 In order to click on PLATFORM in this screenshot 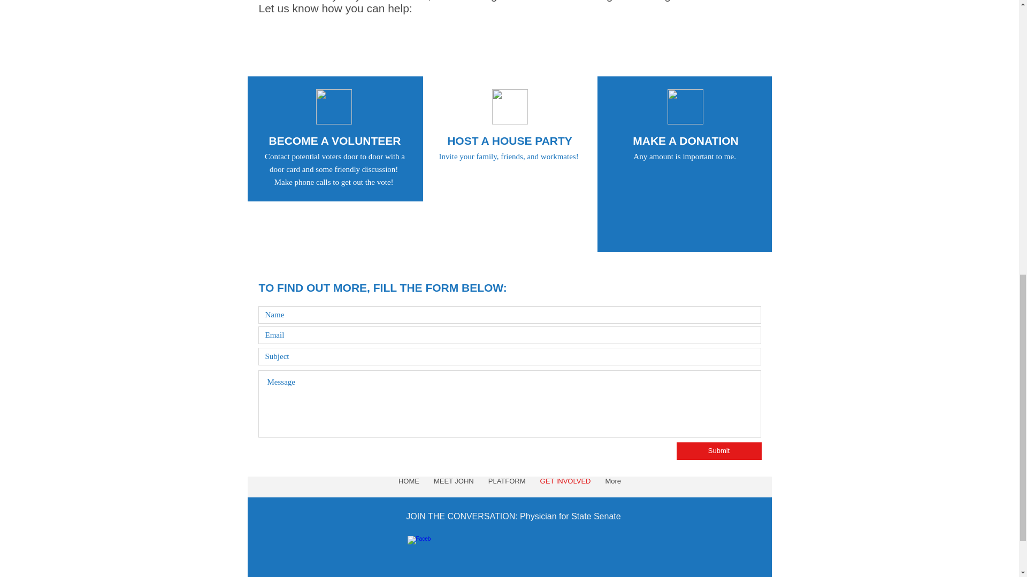, I will do `click(507, 487)`.